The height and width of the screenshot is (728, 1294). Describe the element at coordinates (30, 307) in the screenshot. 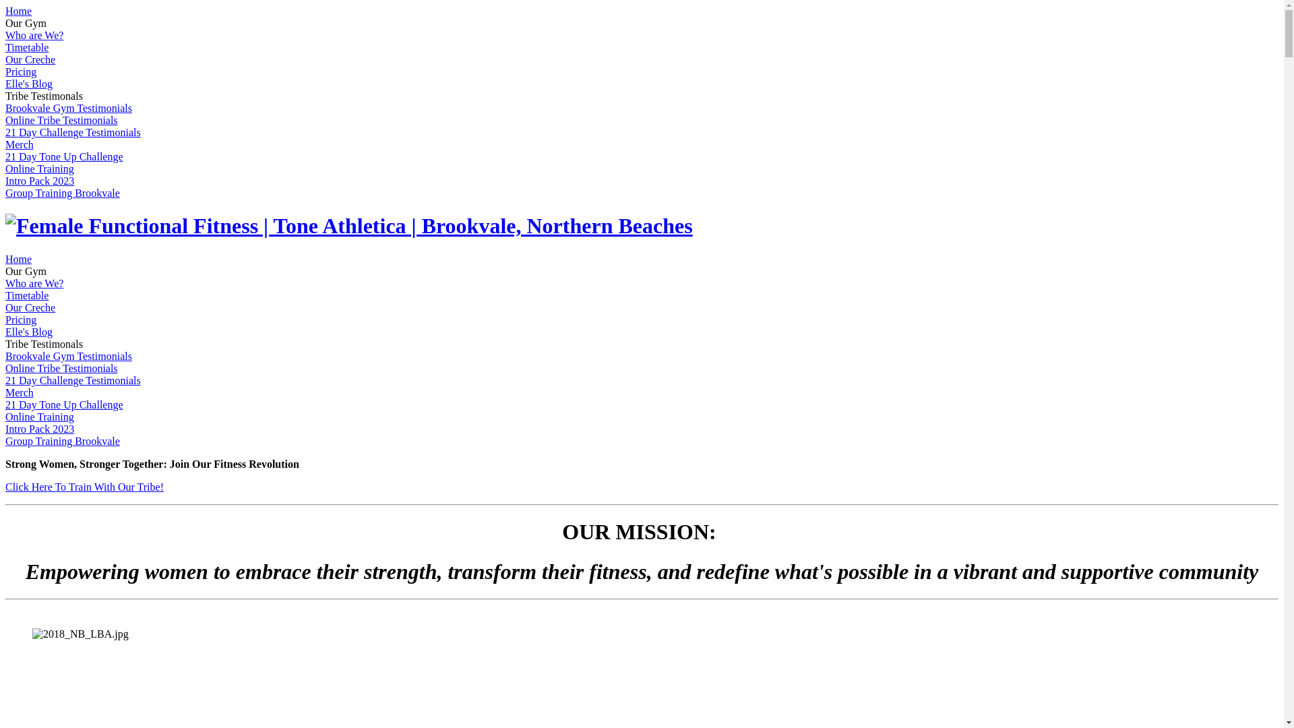

I see `Our Creche` at that location.